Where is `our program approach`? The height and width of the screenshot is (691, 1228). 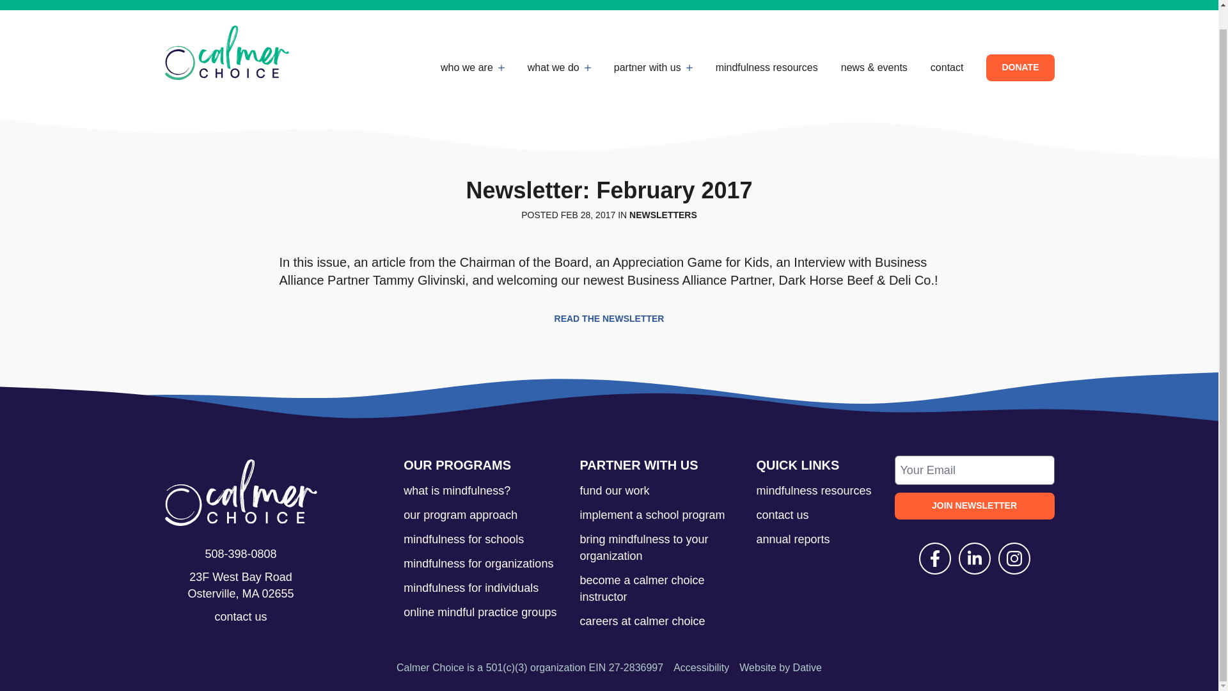 our program approach is located at coordinates (460, 514).